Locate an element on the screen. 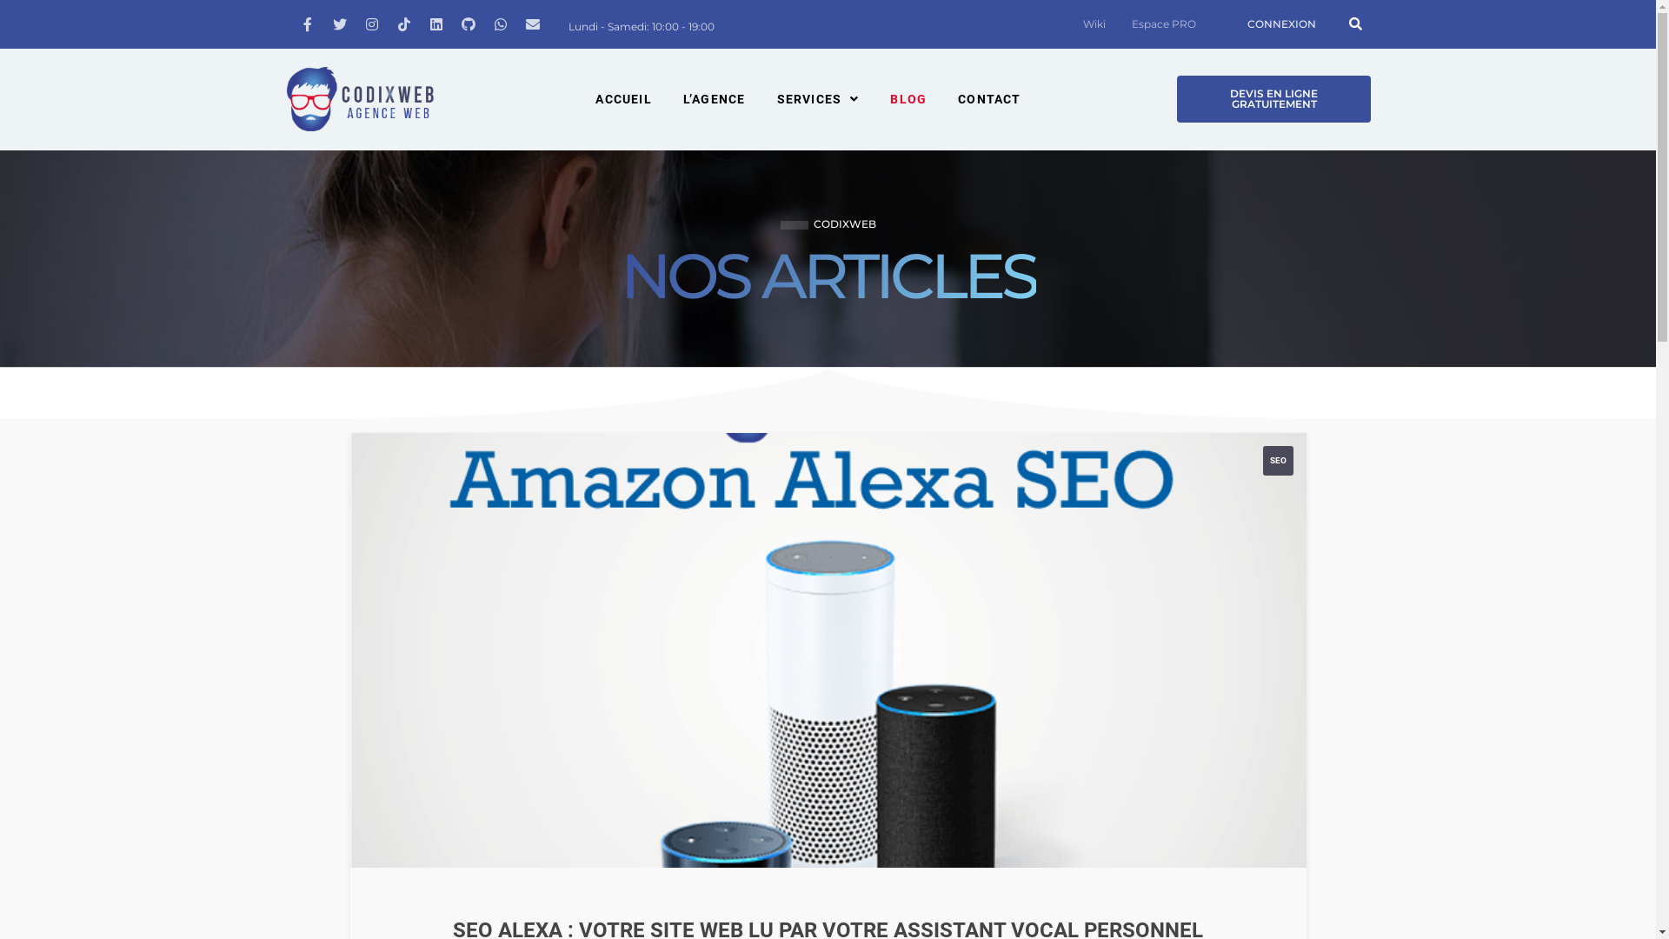  Wiki is located at coordinates (1094, 24).